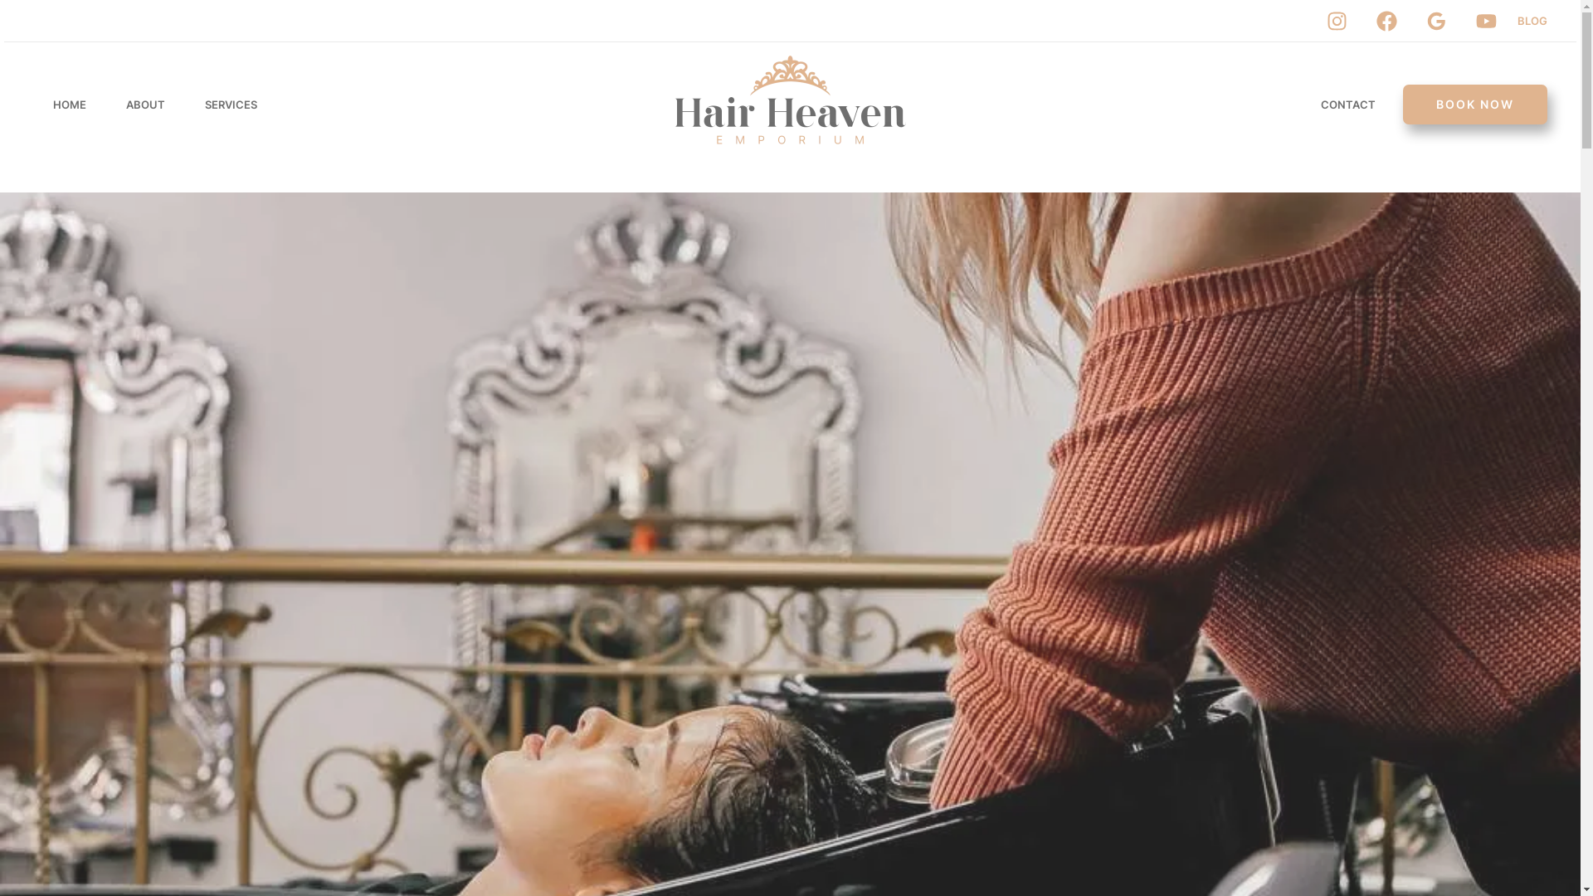  What do you see at coordinates (146, 105) in the screenshot?
I see `ABOUT` at bounding box center [146, 105].